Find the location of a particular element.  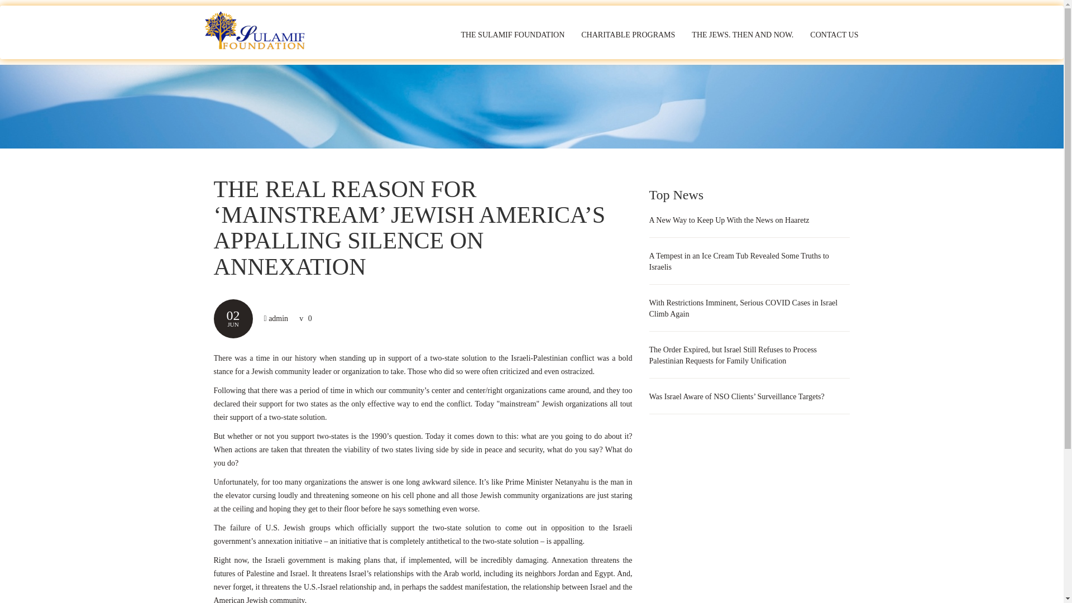

admin is located at coordinates (278, 318).